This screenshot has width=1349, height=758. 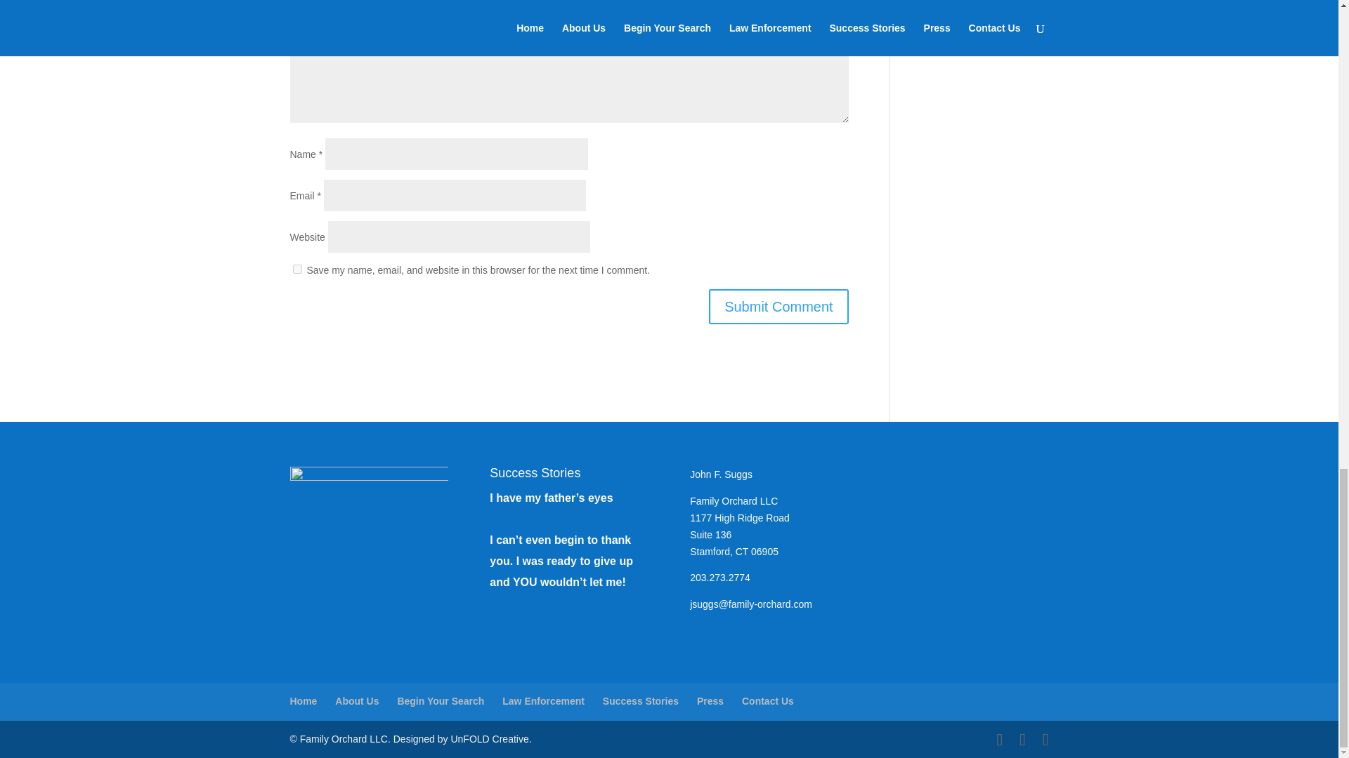 What do you see at coordinates (768, 700) in the screenshot?
I see `Contact Us` at bounding box center [768, 700].